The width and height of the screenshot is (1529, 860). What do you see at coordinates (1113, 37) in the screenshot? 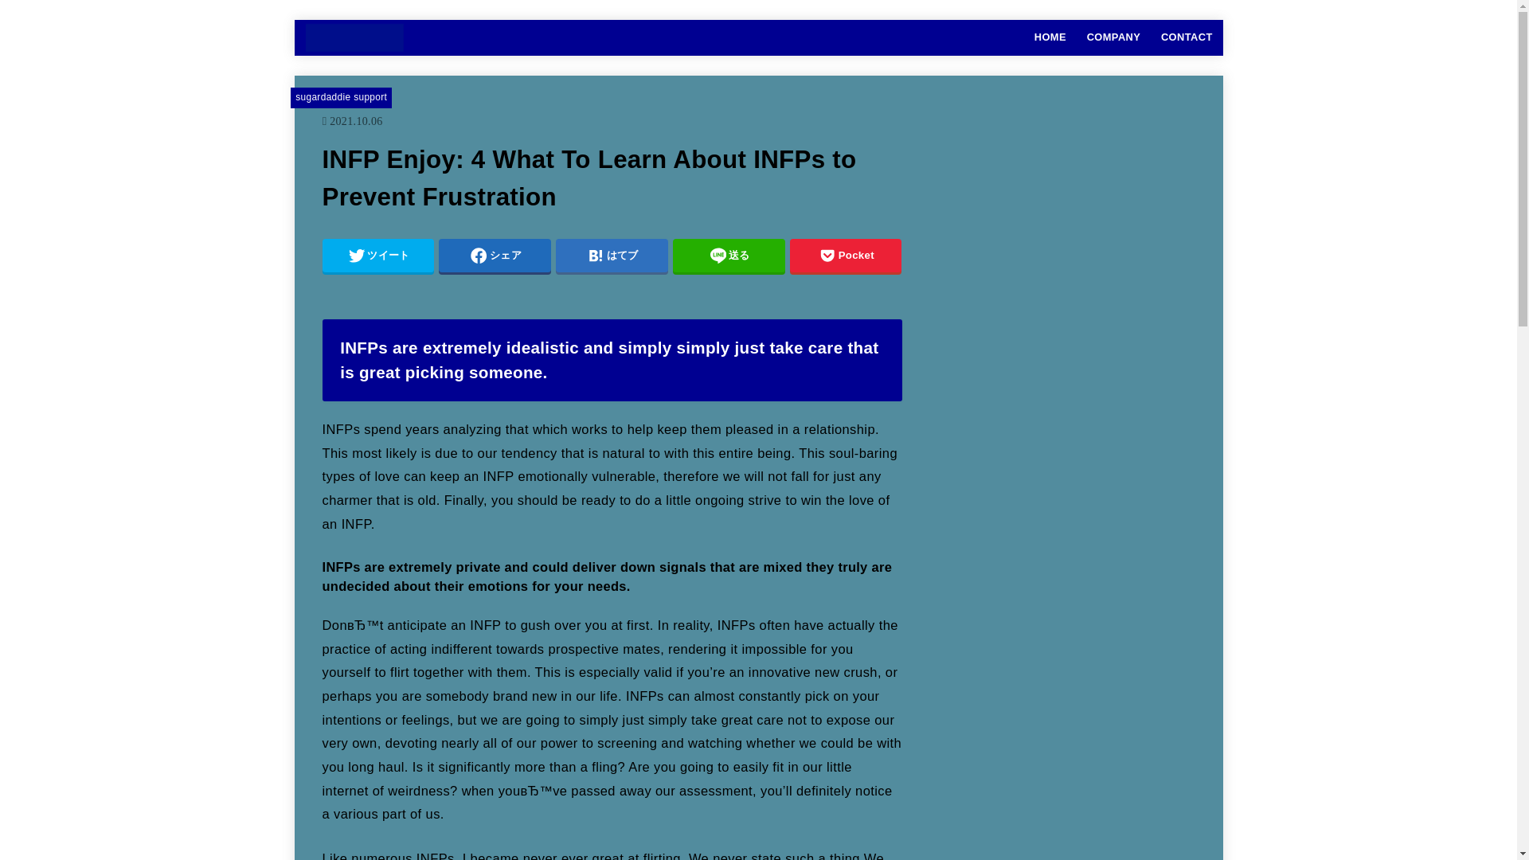
I see `COMPANY` at bounding box center [1113, 37].